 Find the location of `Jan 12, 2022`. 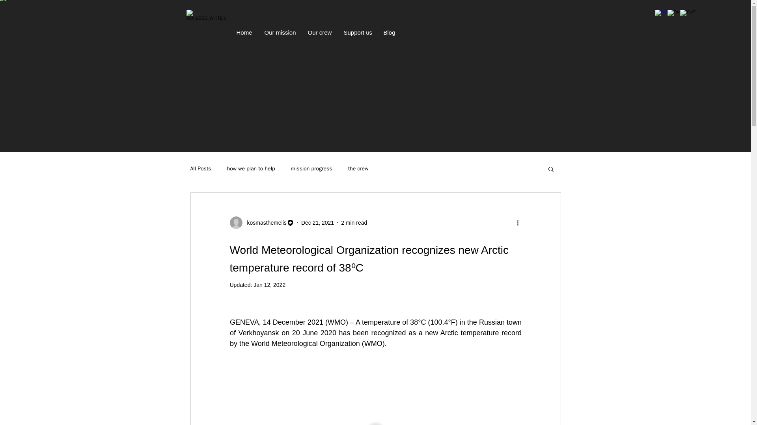

Jan 12, 2022 is located at coordinates (269, 285).